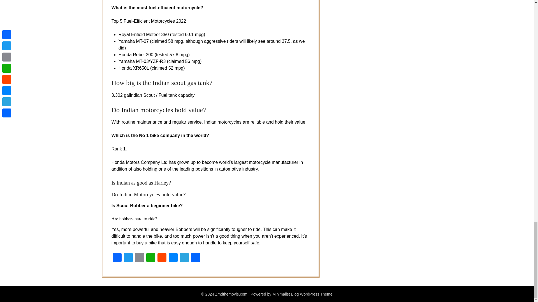 This screenshot has width=538, height=302. What do you see at coordinates (140, 258) in the screenshot?
I see `Email` at bounding box center [140, 258].